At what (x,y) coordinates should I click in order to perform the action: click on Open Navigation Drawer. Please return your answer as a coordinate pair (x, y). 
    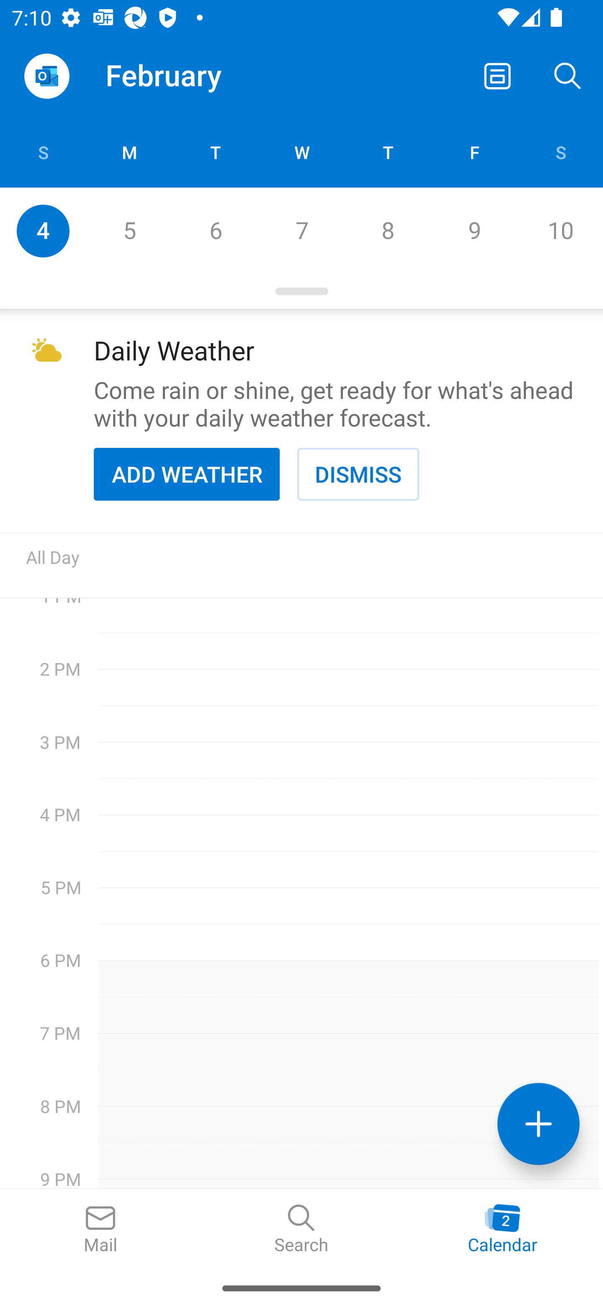
    Looking at the image, I should click on (46, 76).